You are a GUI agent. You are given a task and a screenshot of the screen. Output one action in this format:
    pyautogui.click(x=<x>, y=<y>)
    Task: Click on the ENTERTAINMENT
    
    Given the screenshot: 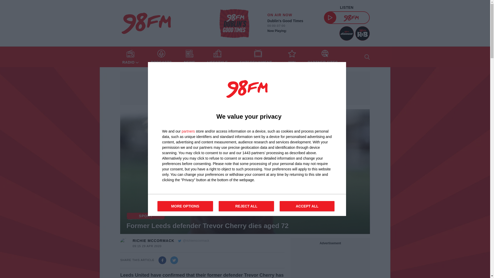 What is the action you would take?
    pyautogui.click(x=258, y=57)
    